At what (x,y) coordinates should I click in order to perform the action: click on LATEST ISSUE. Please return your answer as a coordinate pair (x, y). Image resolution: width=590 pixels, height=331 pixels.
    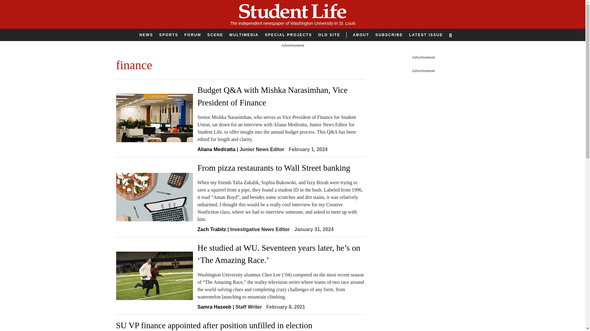
    Looking at the image, I should click on (426, 35).